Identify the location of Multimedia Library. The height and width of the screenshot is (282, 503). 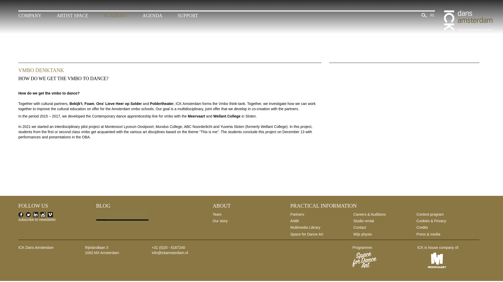
(305, 227).